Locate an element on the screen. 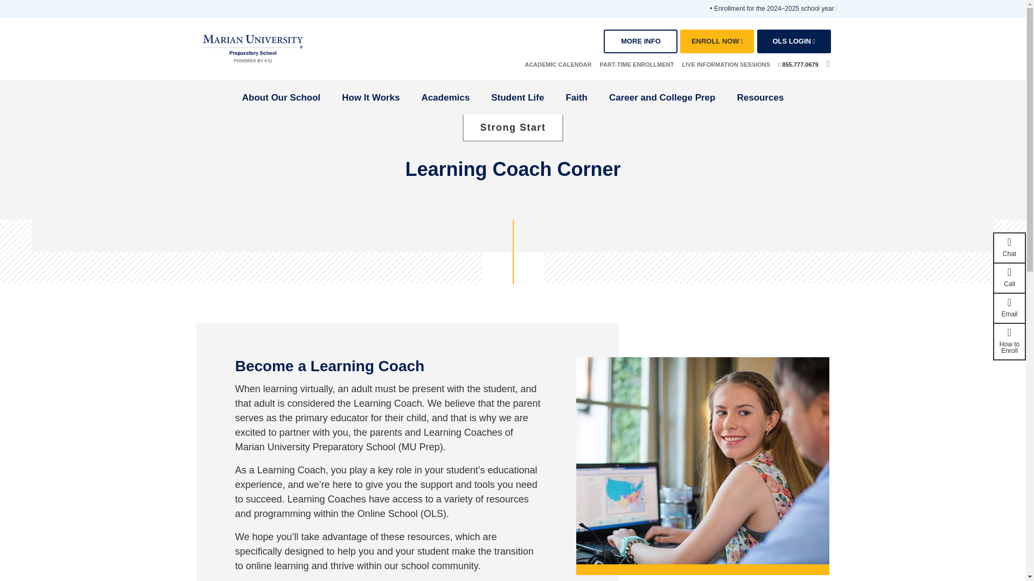 The width and height of the screenshot is (1034, 581). How It Works is located at coordinates (371, 98).